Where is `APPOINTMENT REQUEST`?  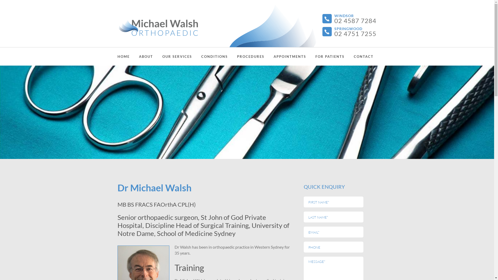
APPOINTMENT REQUEST is located at coordinates (304, 96).